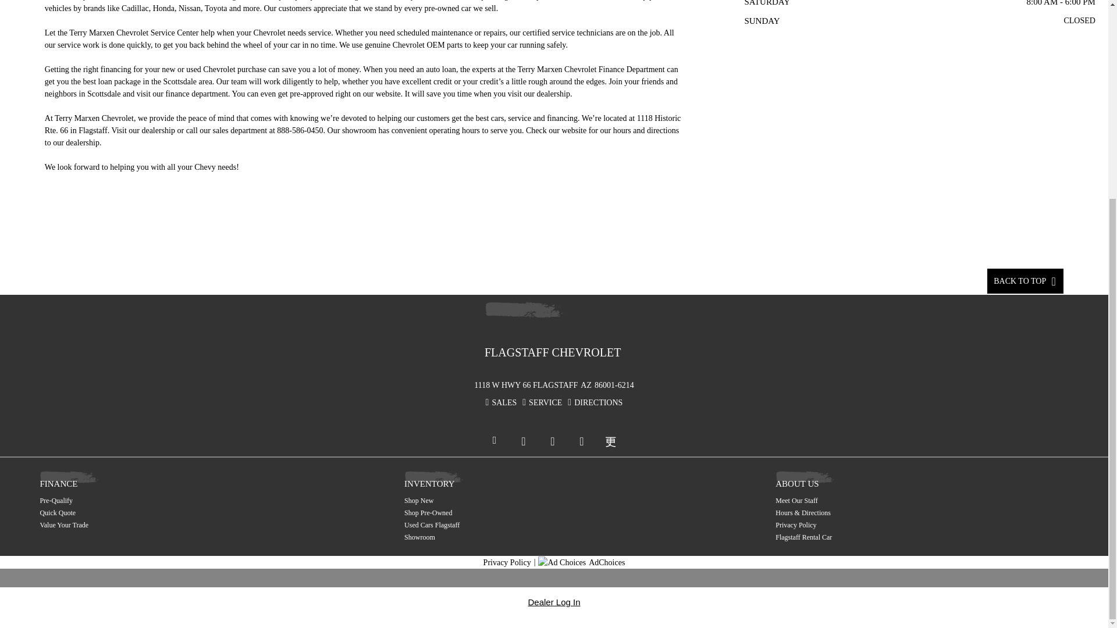 The image size is (1117, 628). Describe the element at coordinates (491, 524) in the screenshot. I see `Used Cars Flagstaff` at that location.